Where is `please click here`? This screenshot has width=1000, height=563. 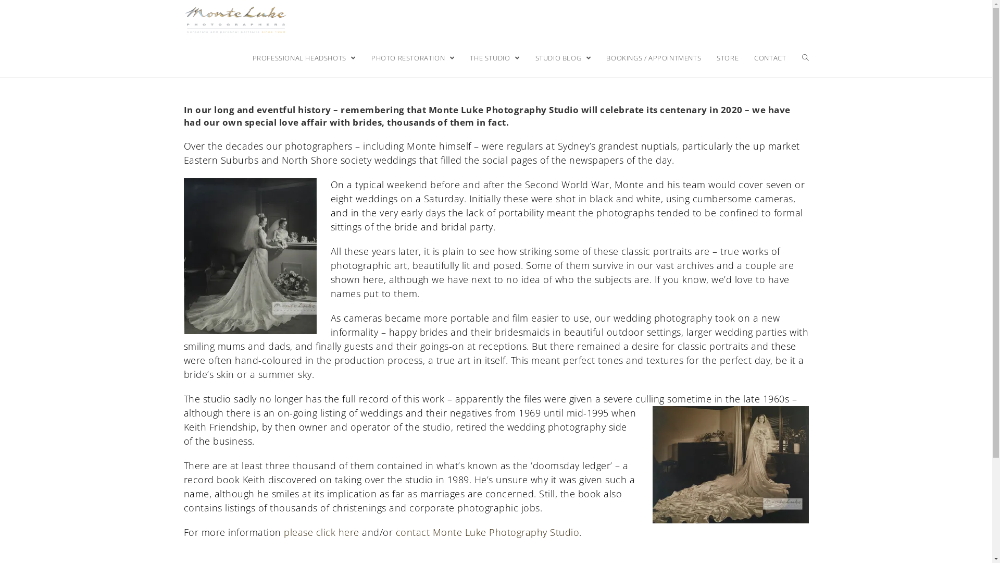
please click here is located at coordinates (322, 532).